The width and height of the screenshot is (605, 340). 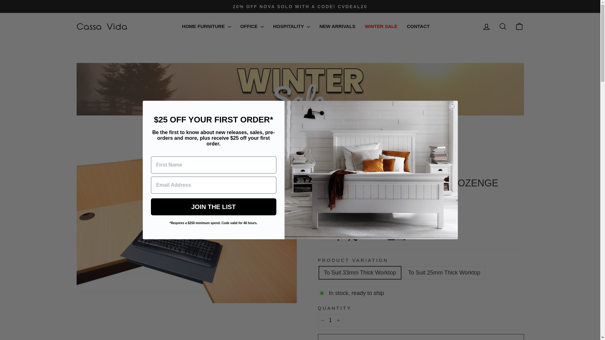 I want to click on 0 Reviews, so click(x=344, y=198).